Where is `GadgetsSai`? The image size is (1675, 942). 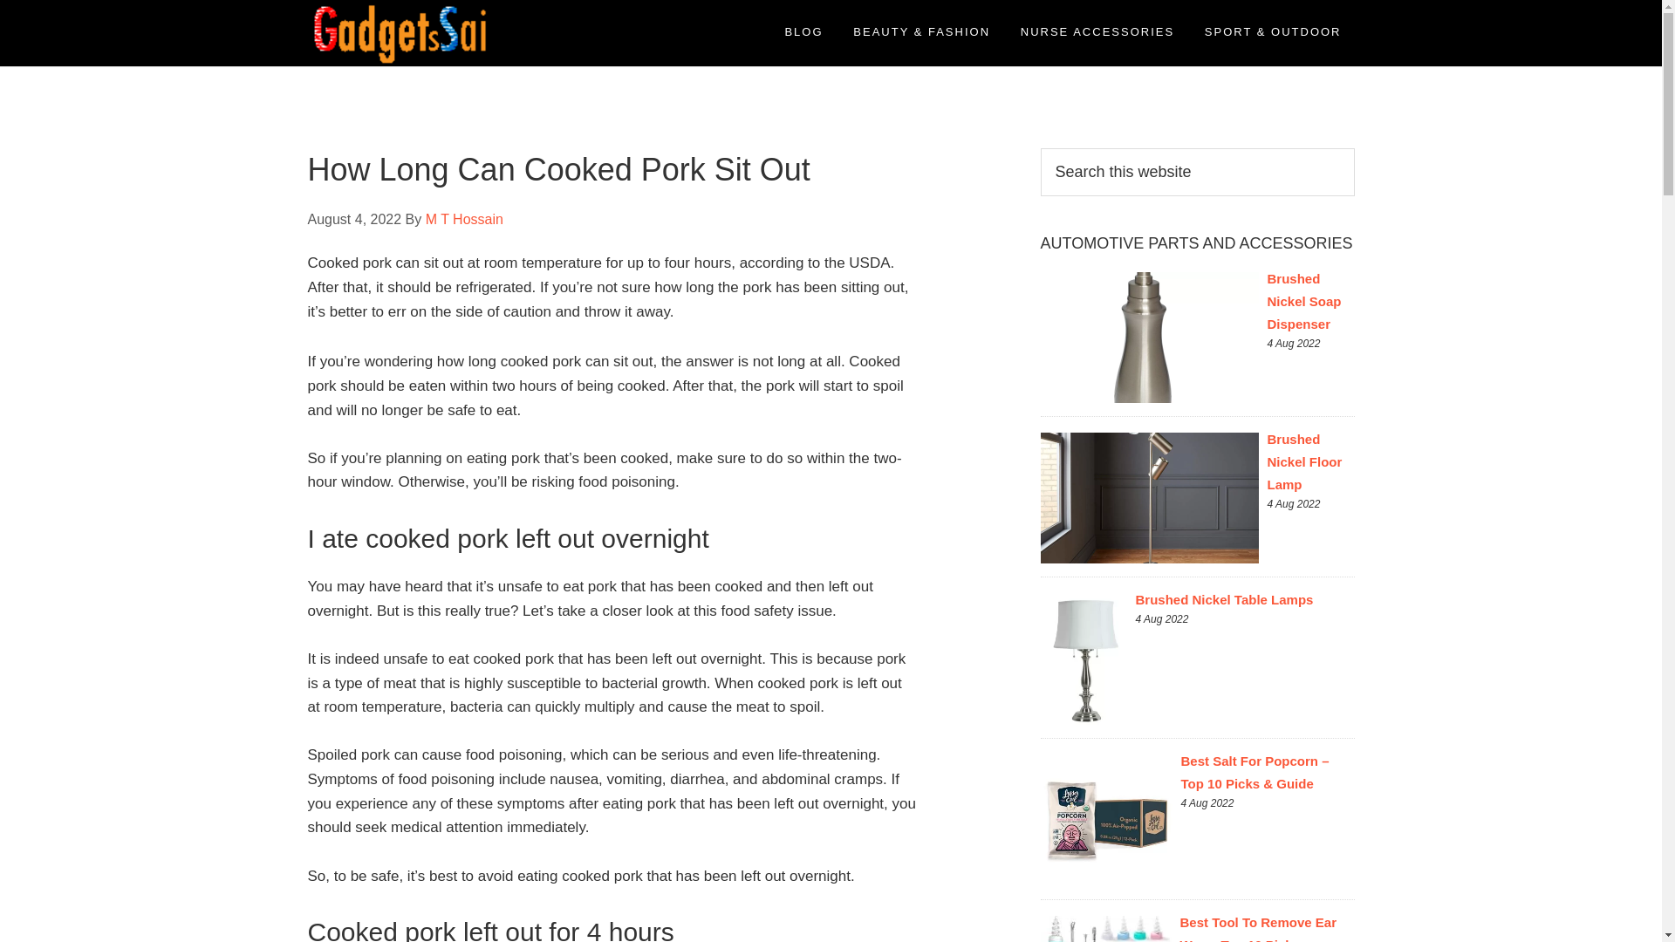 GadgetsSai is located at coordinates (464, 33).